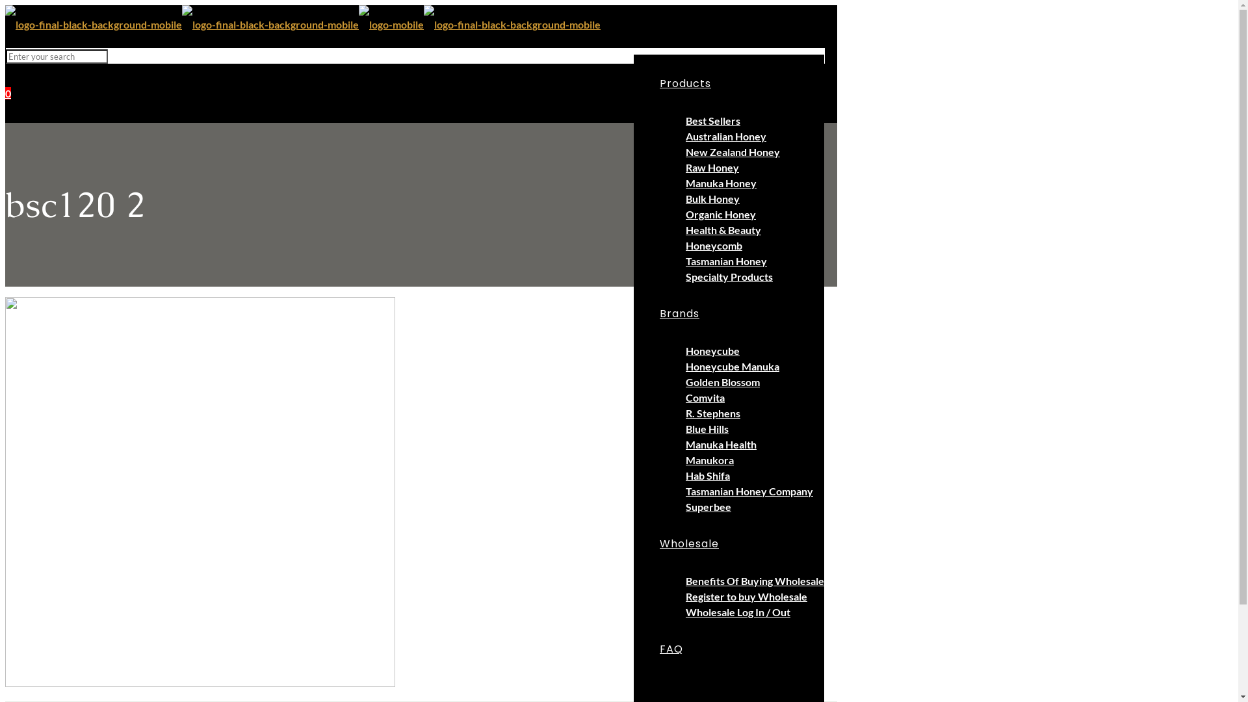  I want to click on New Zealand Honey, so click(733, 152).